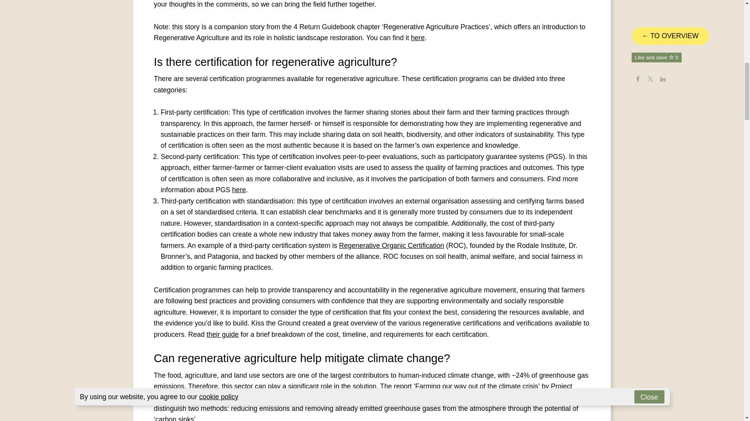 The width and height of the screenshot is (750, 421). Describe the element at coordinates (223, 334) in the screenshot. I see `their guide` at that location.